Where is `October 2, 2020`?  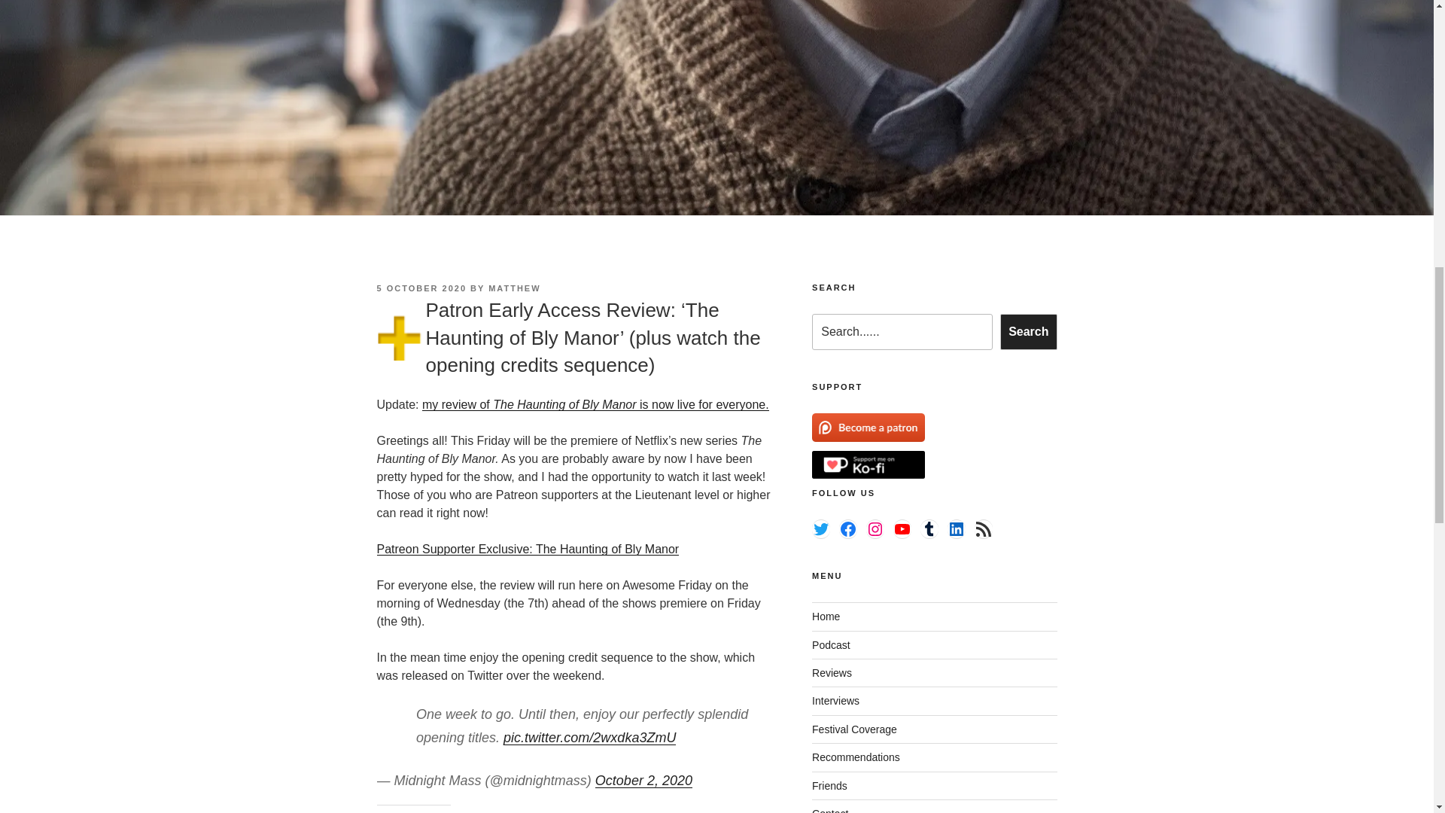
October 2, 2020 is located at coordinates (643, 780).